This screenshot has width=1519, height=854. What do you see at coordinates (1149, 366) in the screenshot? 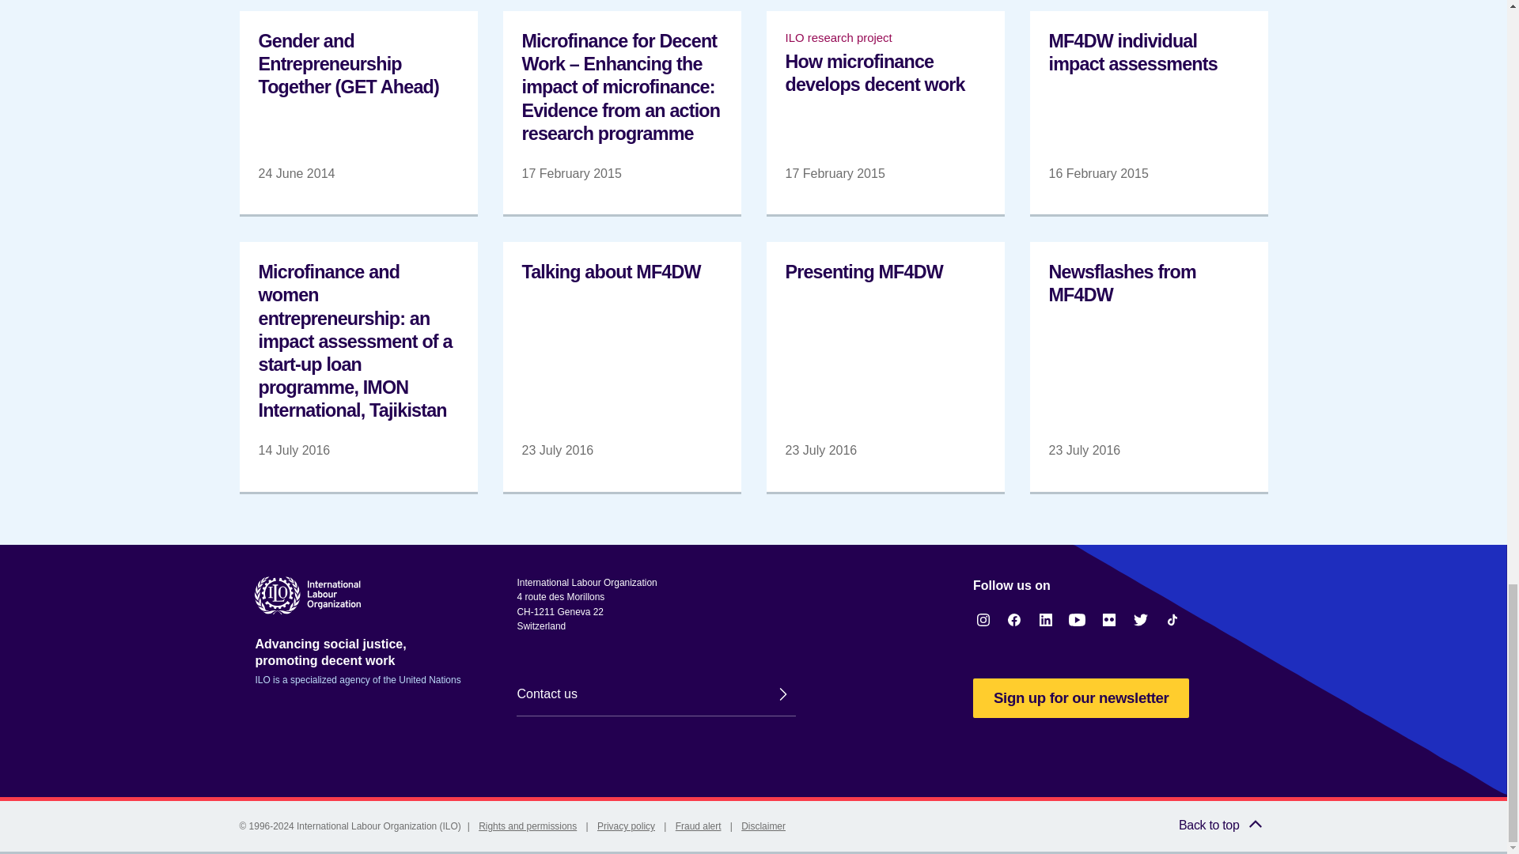
I see `Newsflashes from MF4DW` at bounding box center [1149, 366].